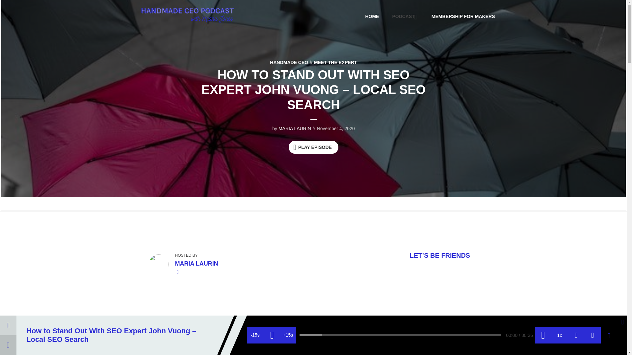  What do you see at coordinates (592, 335) in the screenshot?
I see `share` at bounding box center [592, 335].